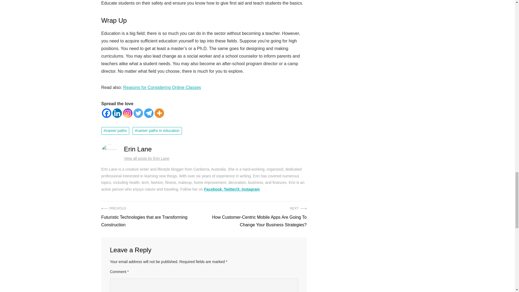 The image size is (519, 292). I want to click on Reasons for Considering Online Classes, so click(162, 87).